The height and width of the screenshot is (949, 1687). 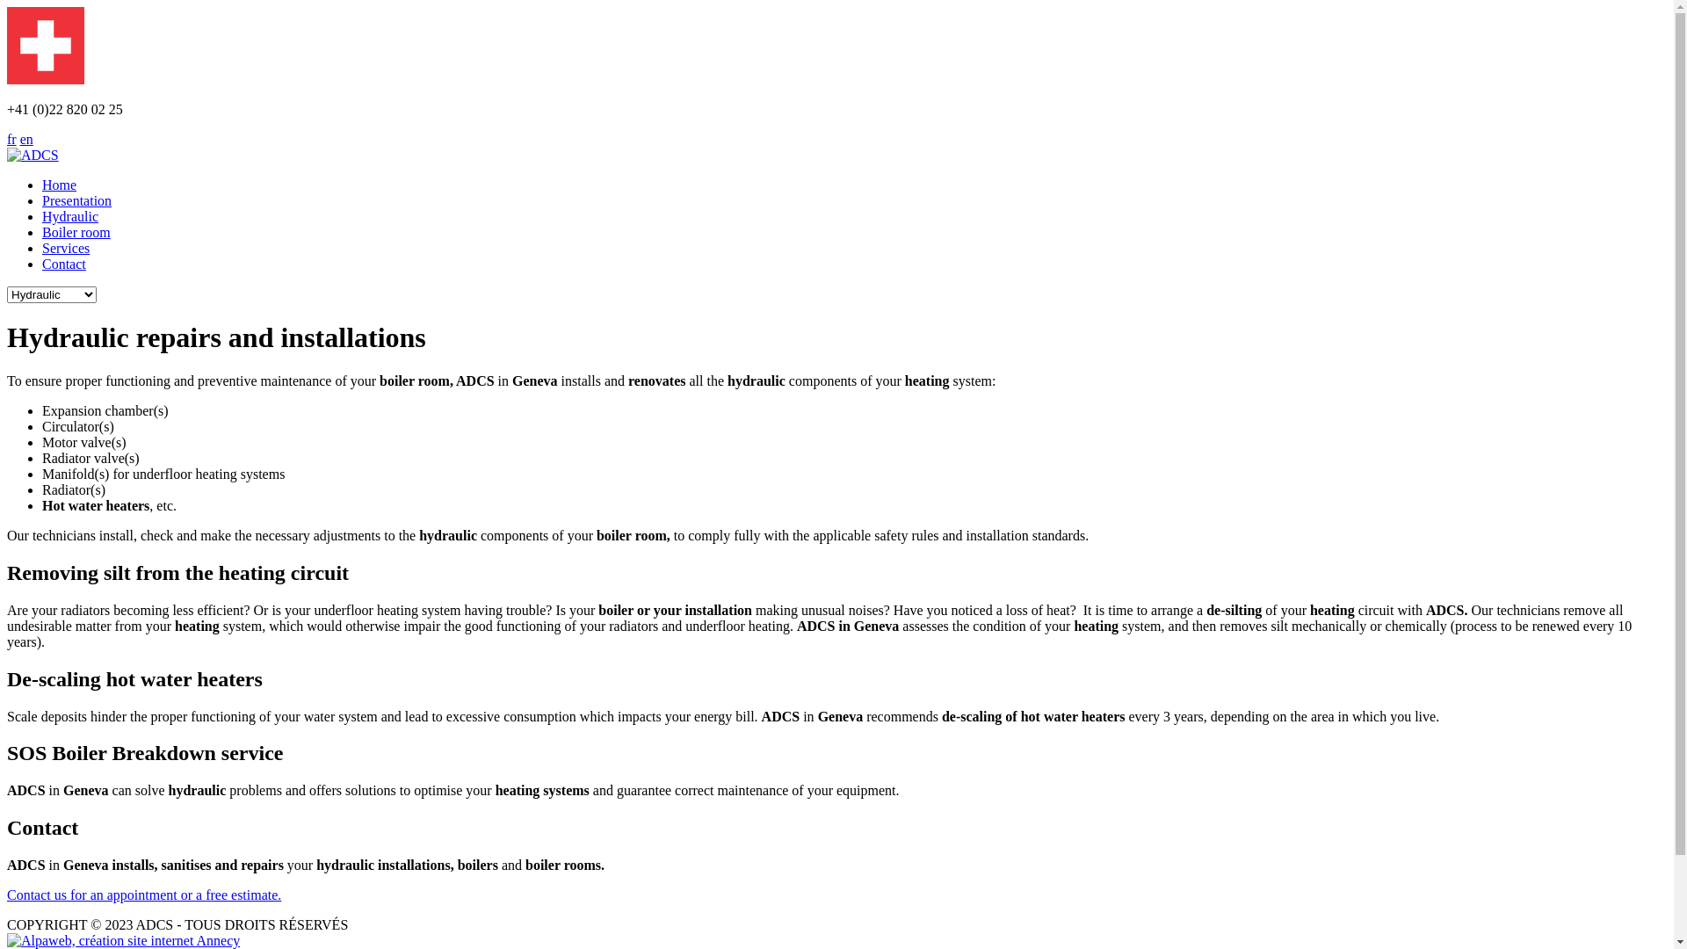 I want to click on Contact us for an appointment or a free estimate., so click(x=144, y=895).